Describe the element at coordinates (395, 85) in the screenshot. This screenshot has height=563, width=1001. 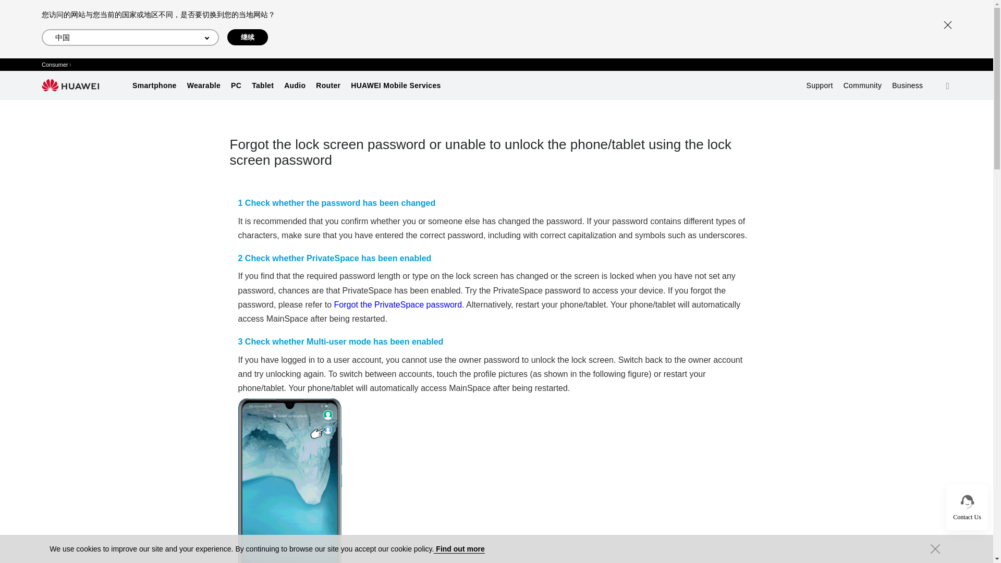
I see `HUAWEI Mobile Services` at that location.